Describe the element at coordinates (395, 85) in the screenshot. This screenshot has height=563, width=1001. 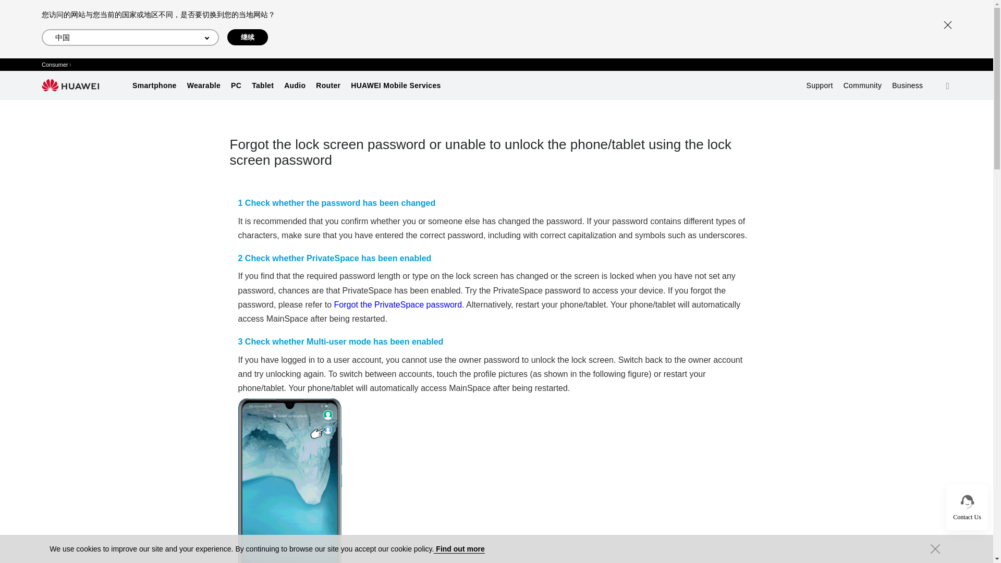
I see `HUAWEI Mobile Services` at that location.